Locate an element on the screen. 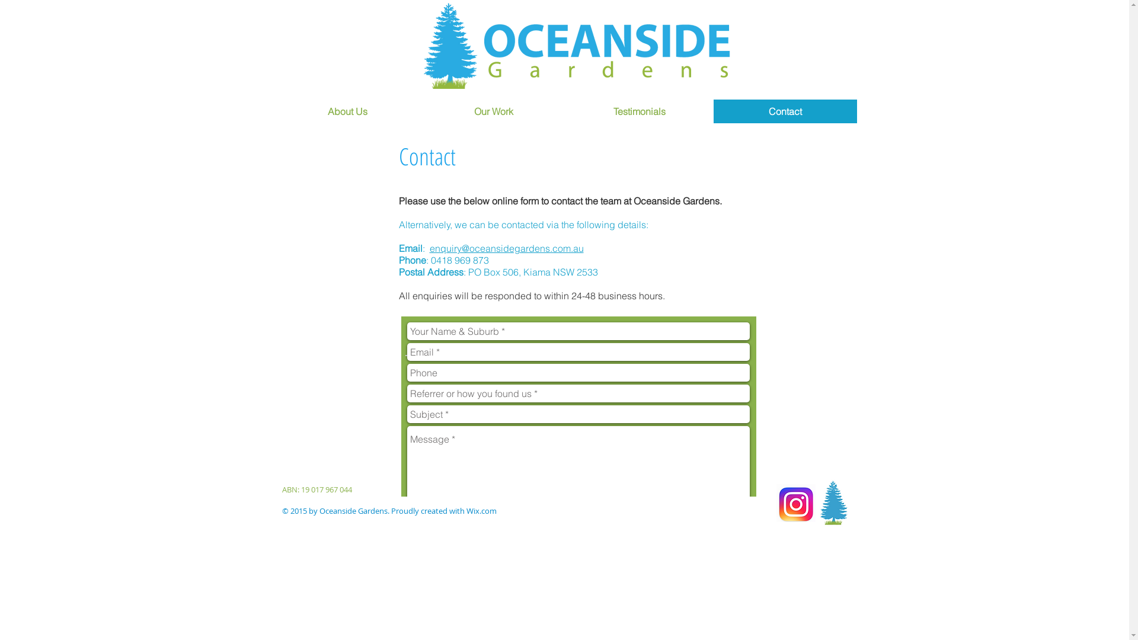 Image resolution: width=1138 pixels, height=640 pixels. Our Work is located at coordinates (494, 111).